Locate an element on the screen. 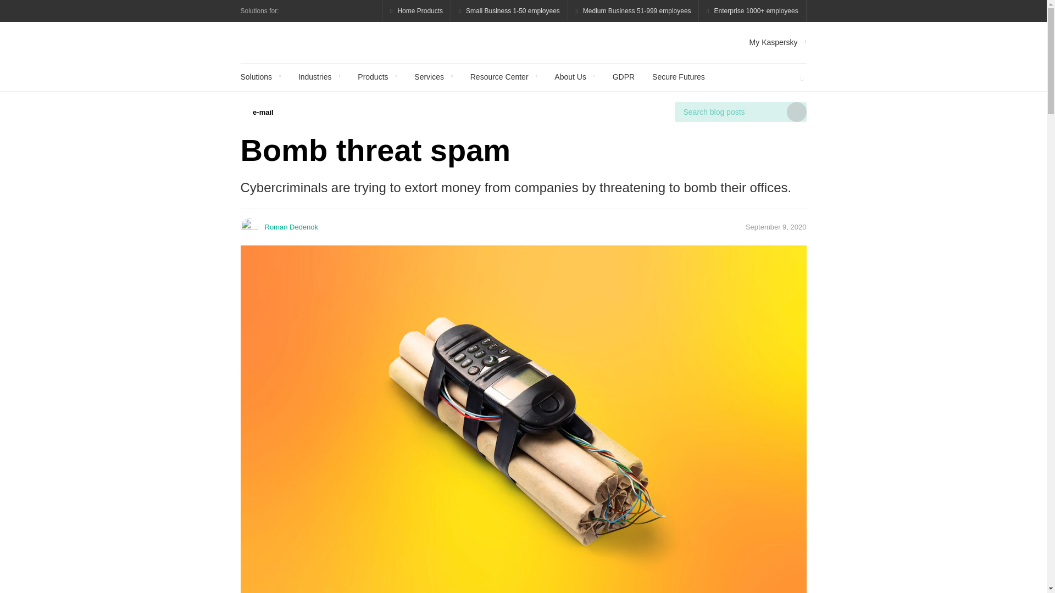 The height and width of the screenshot is (593, 1055). Solutions is located at coordinates (260, 77).